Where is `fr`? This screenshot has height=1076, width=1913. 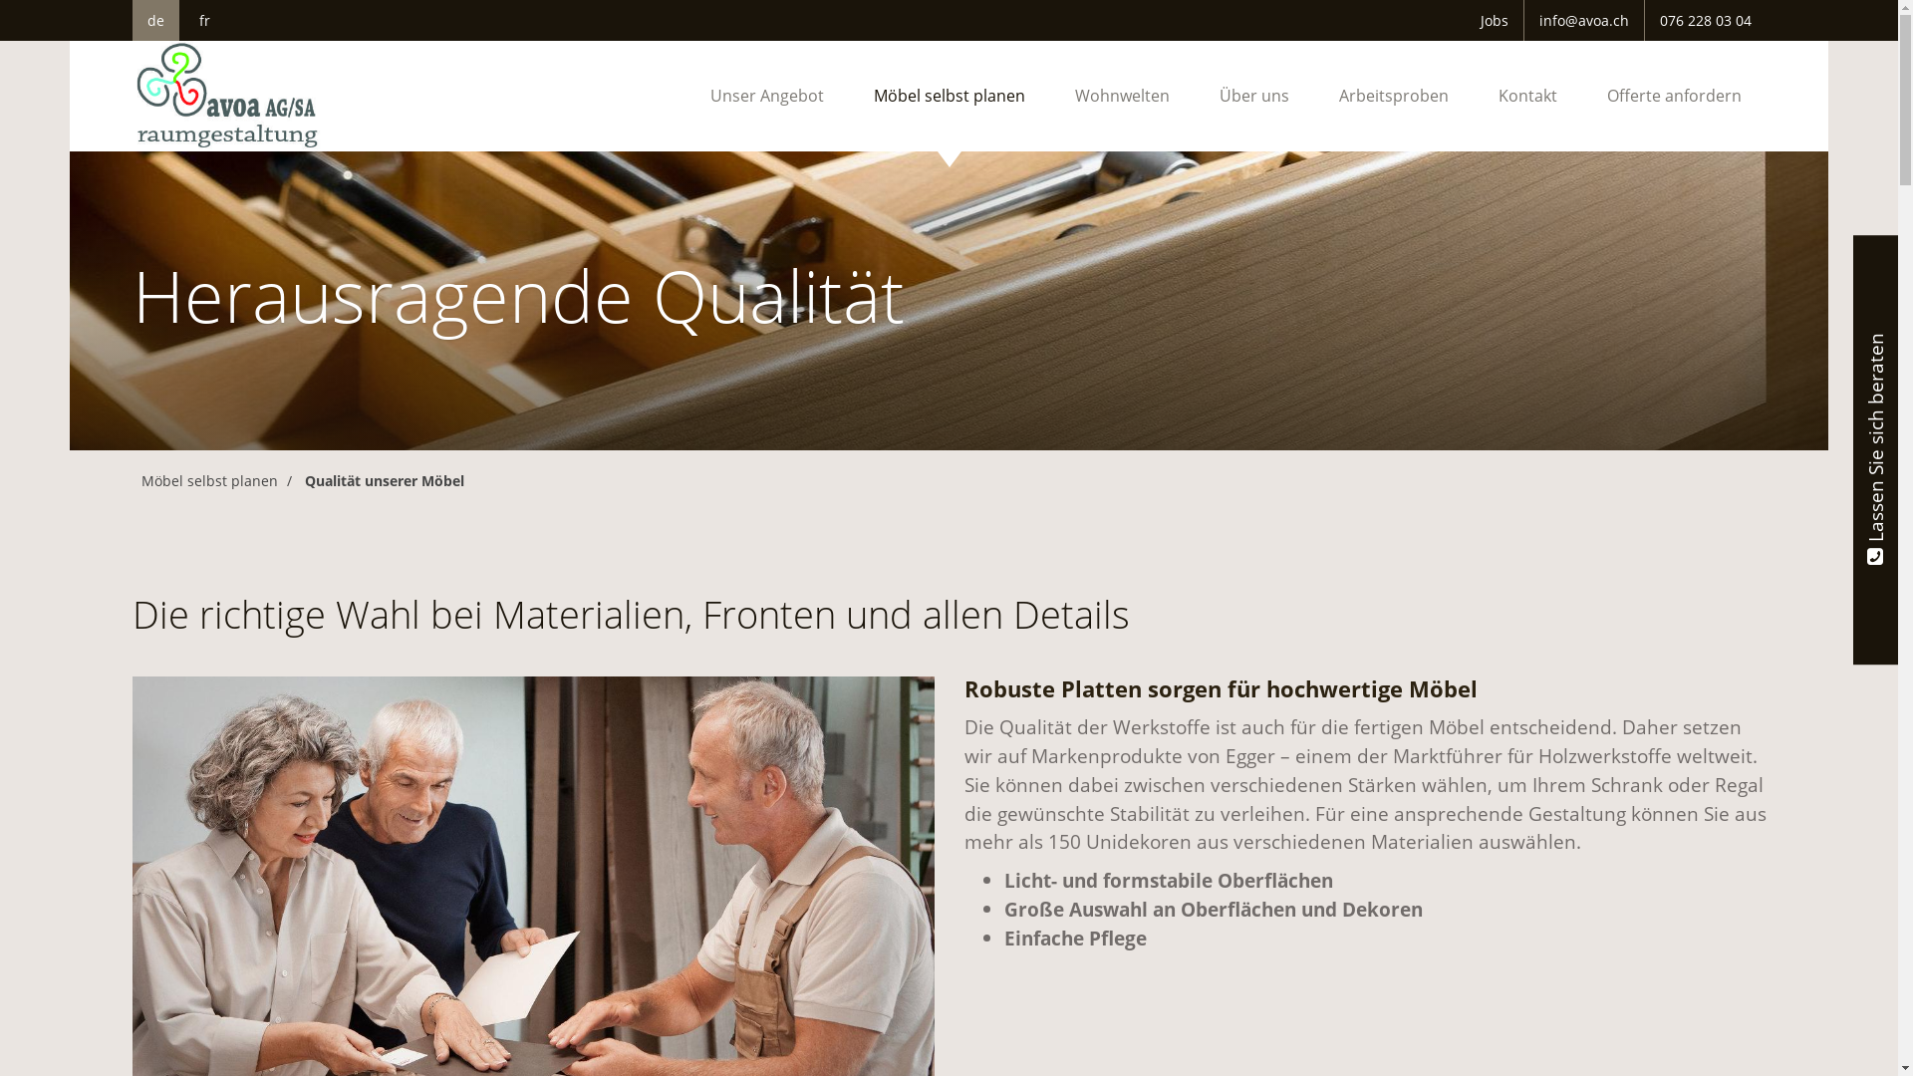 fr is located at coordinates (205, 20).